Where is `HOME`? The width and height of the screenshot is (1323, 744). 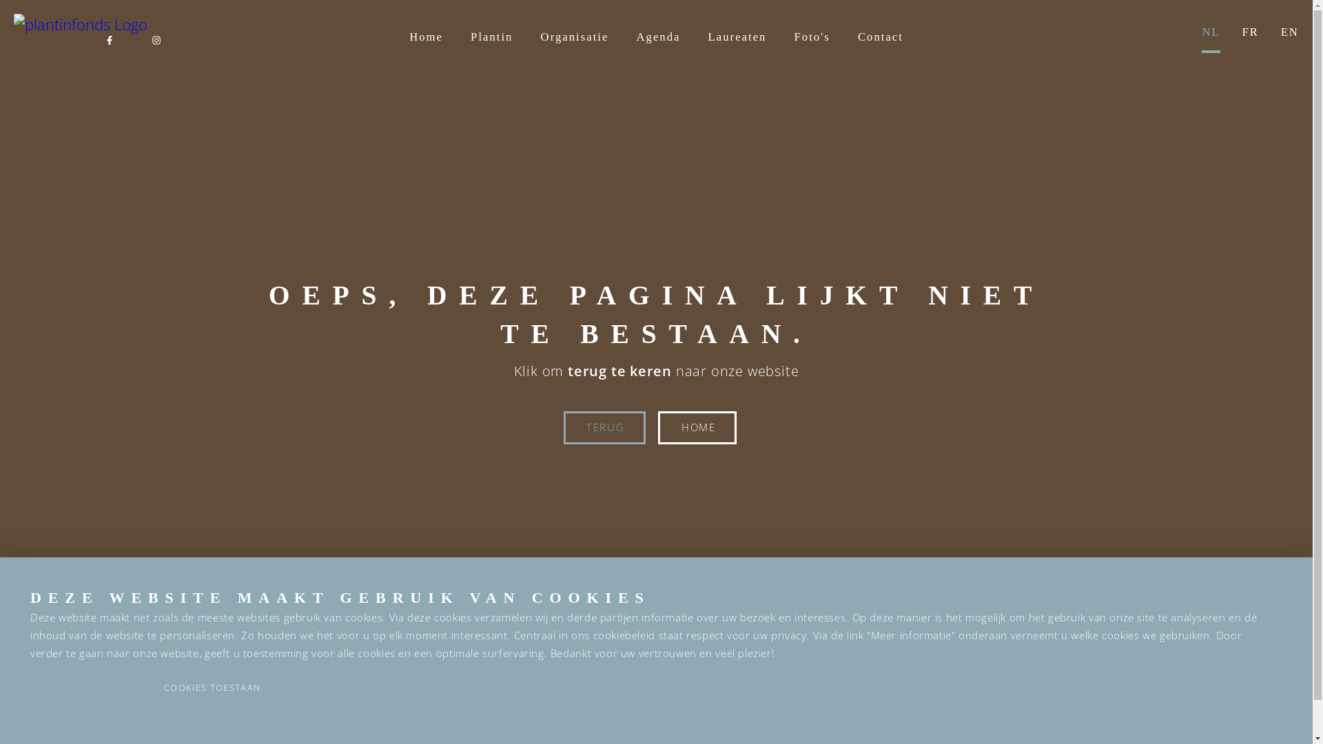
HOME is located at coordinates (697, 428).